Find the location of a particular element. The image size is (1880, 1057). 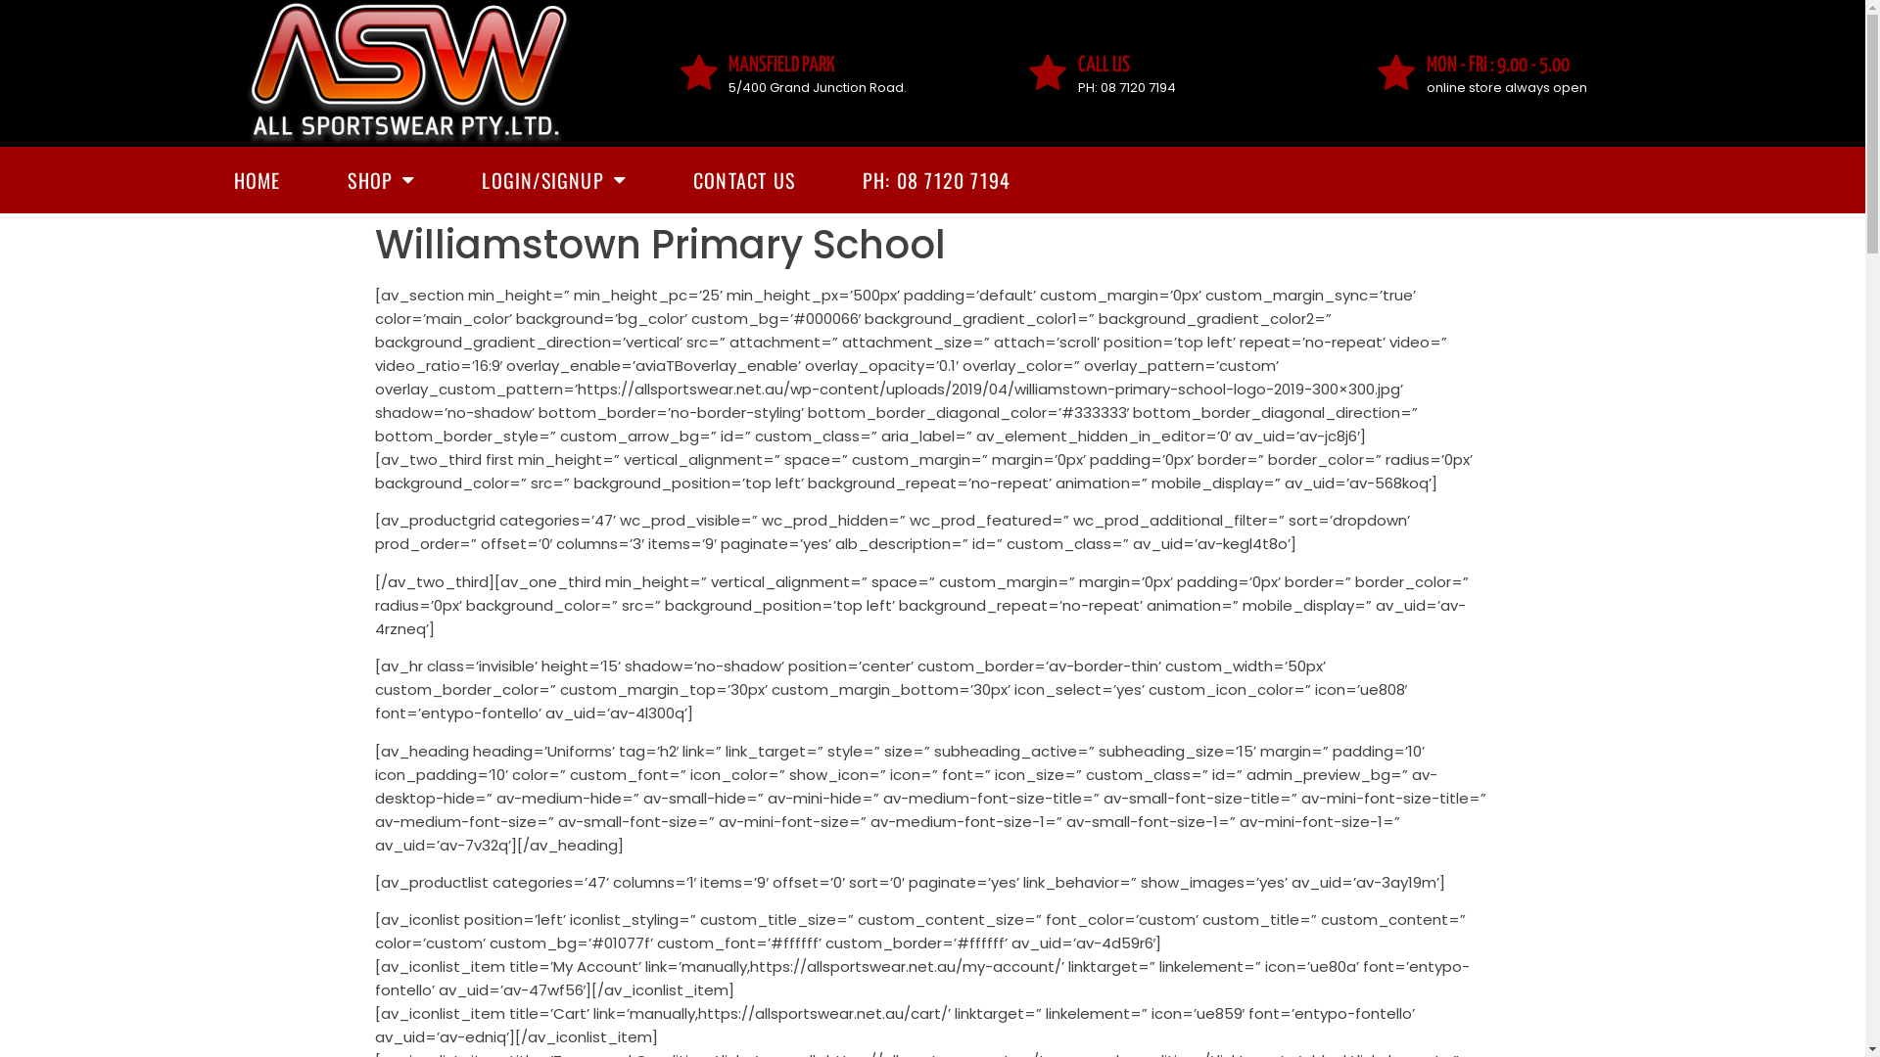

cropped-asw-all-sportswear-logo-01a.png is located at coordinates (409, 73).